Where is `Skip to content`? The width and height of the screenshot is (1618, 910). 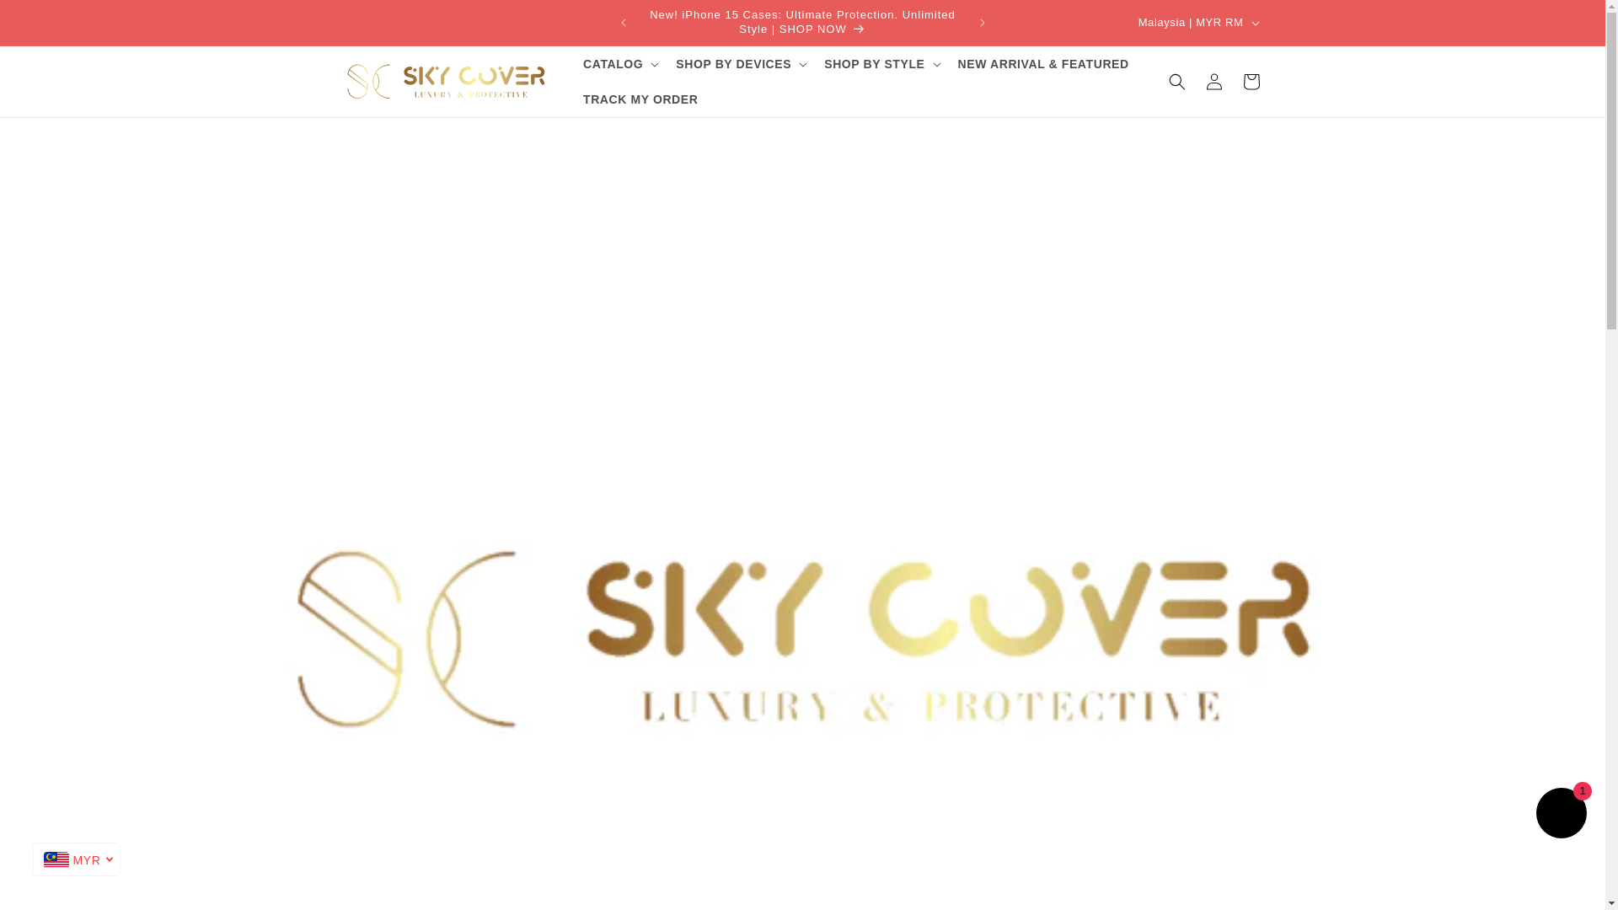 Skip to content is located at coordinates (51, 19).